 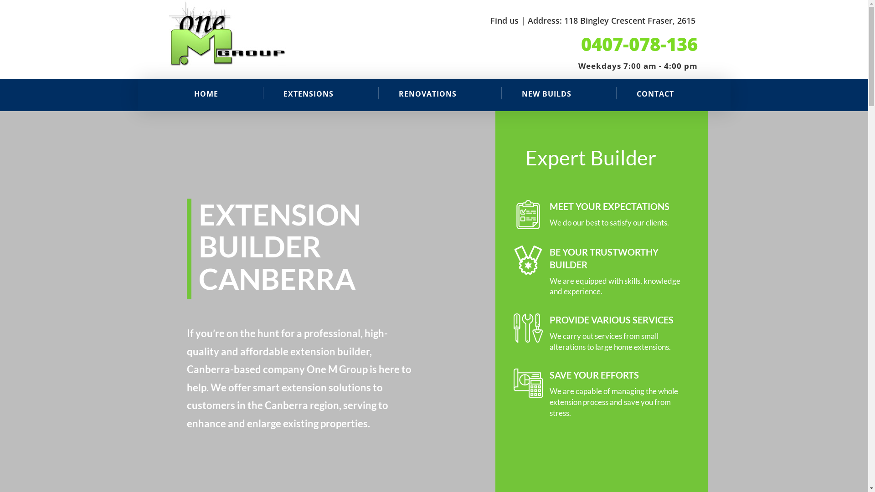 What do you see at coordinates (639, 44) in the screenshot?
I see `0407-078-136` at bounding box center [639, 44].